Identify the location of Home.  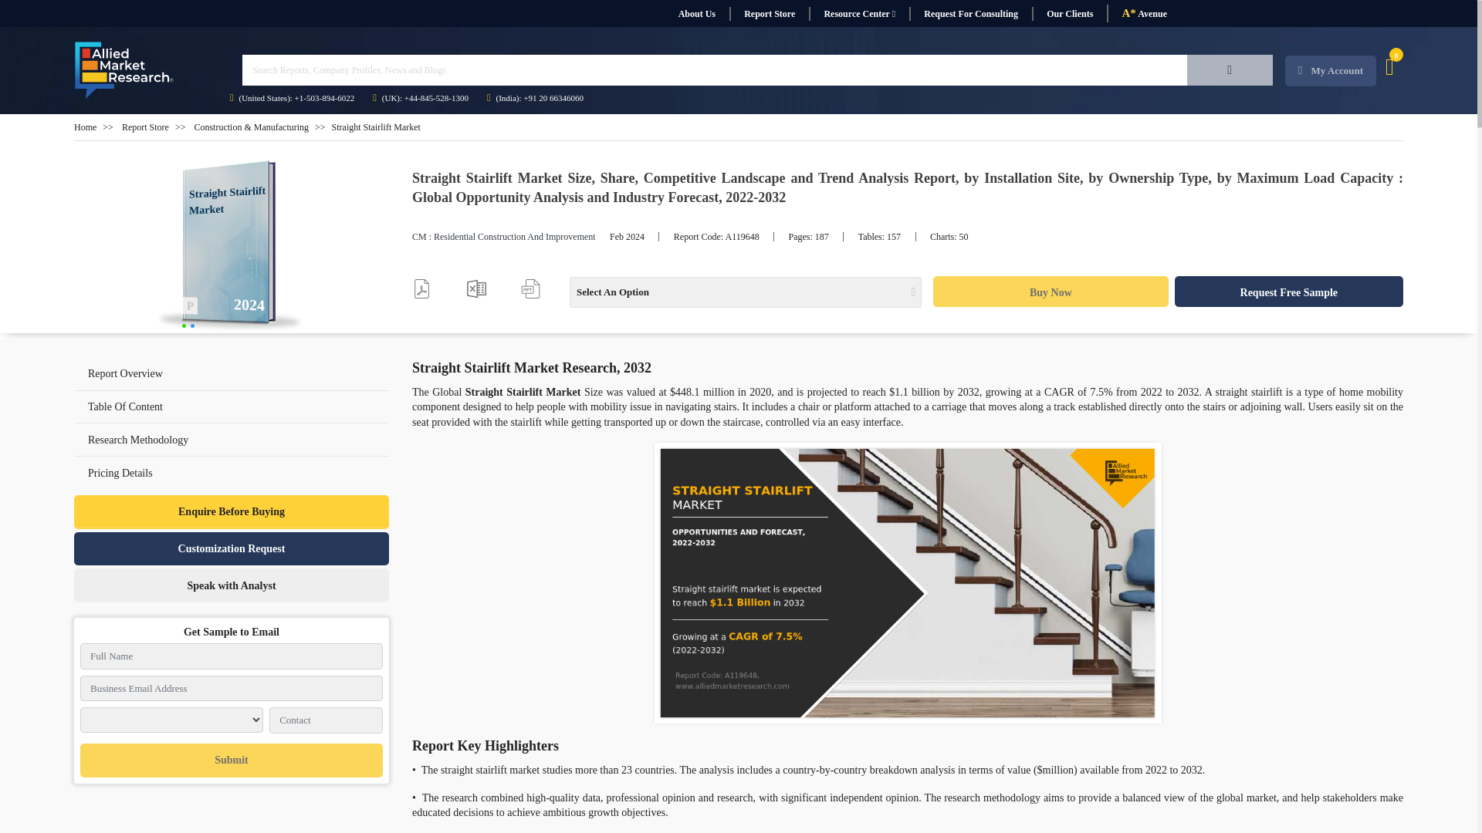
(85, 126).